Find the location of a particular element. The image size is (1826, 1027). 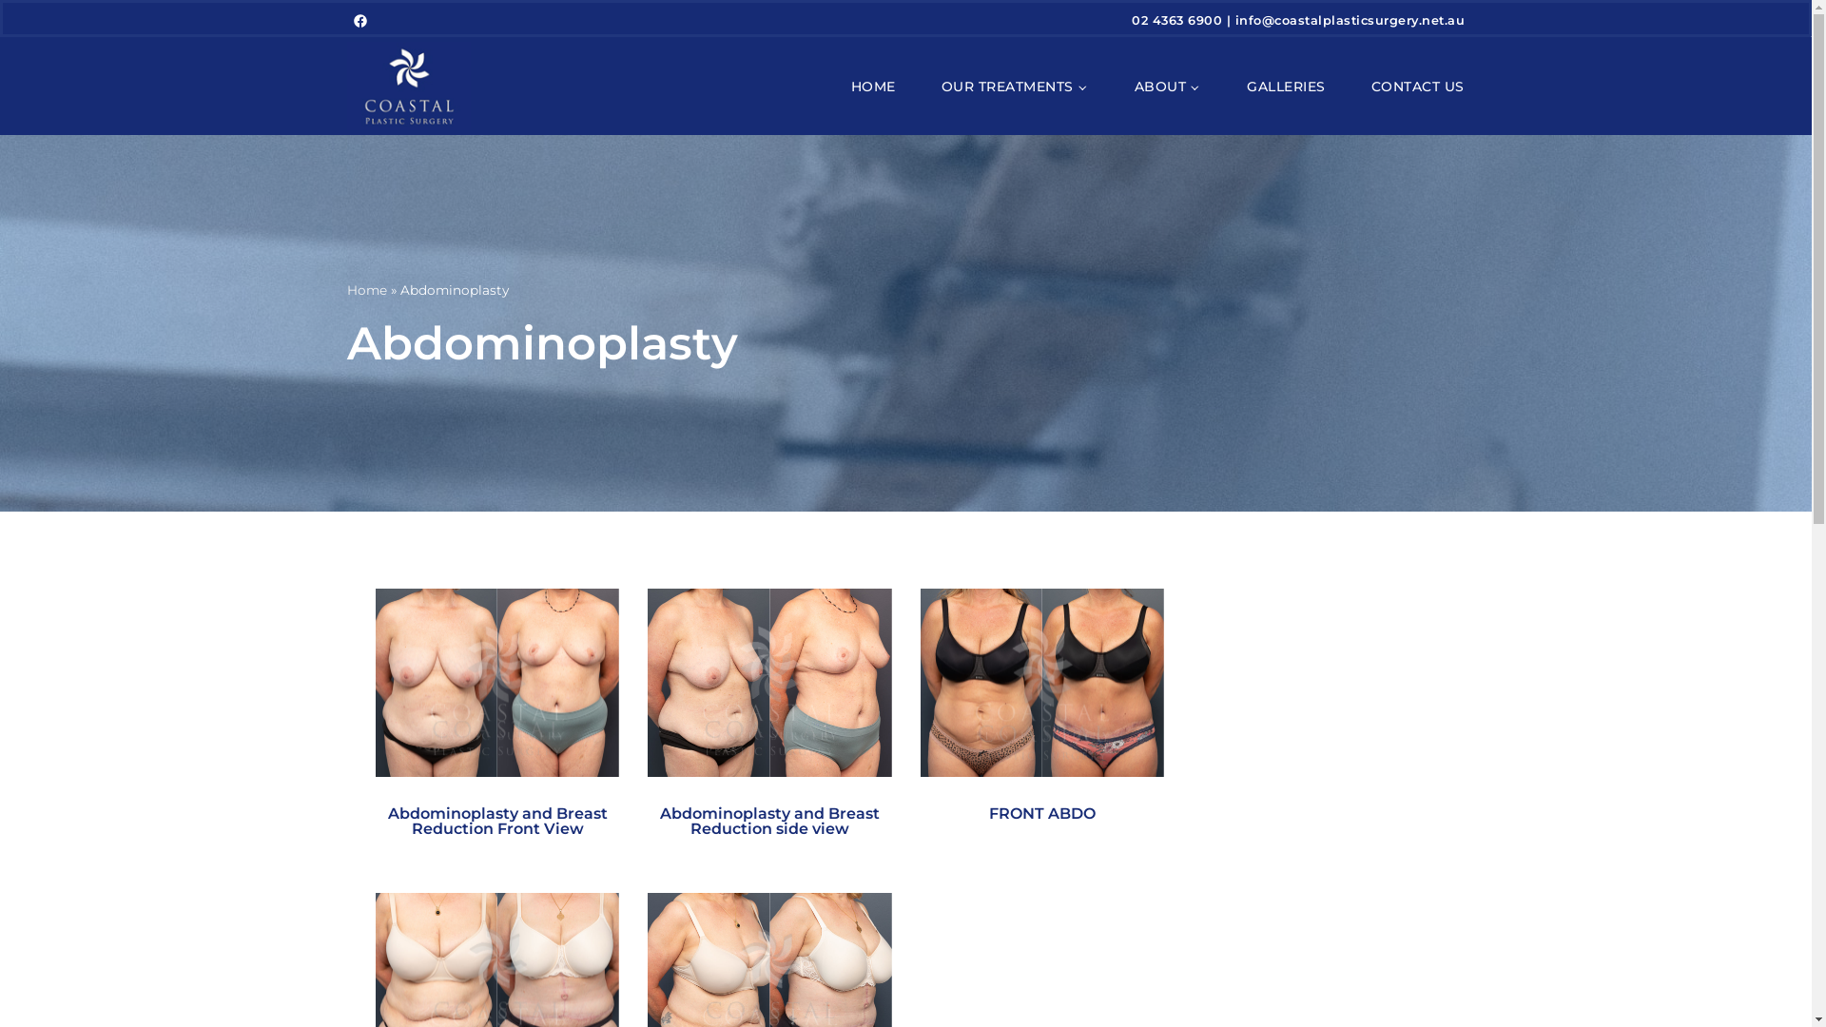

Home is located at coordinates (367, 290).